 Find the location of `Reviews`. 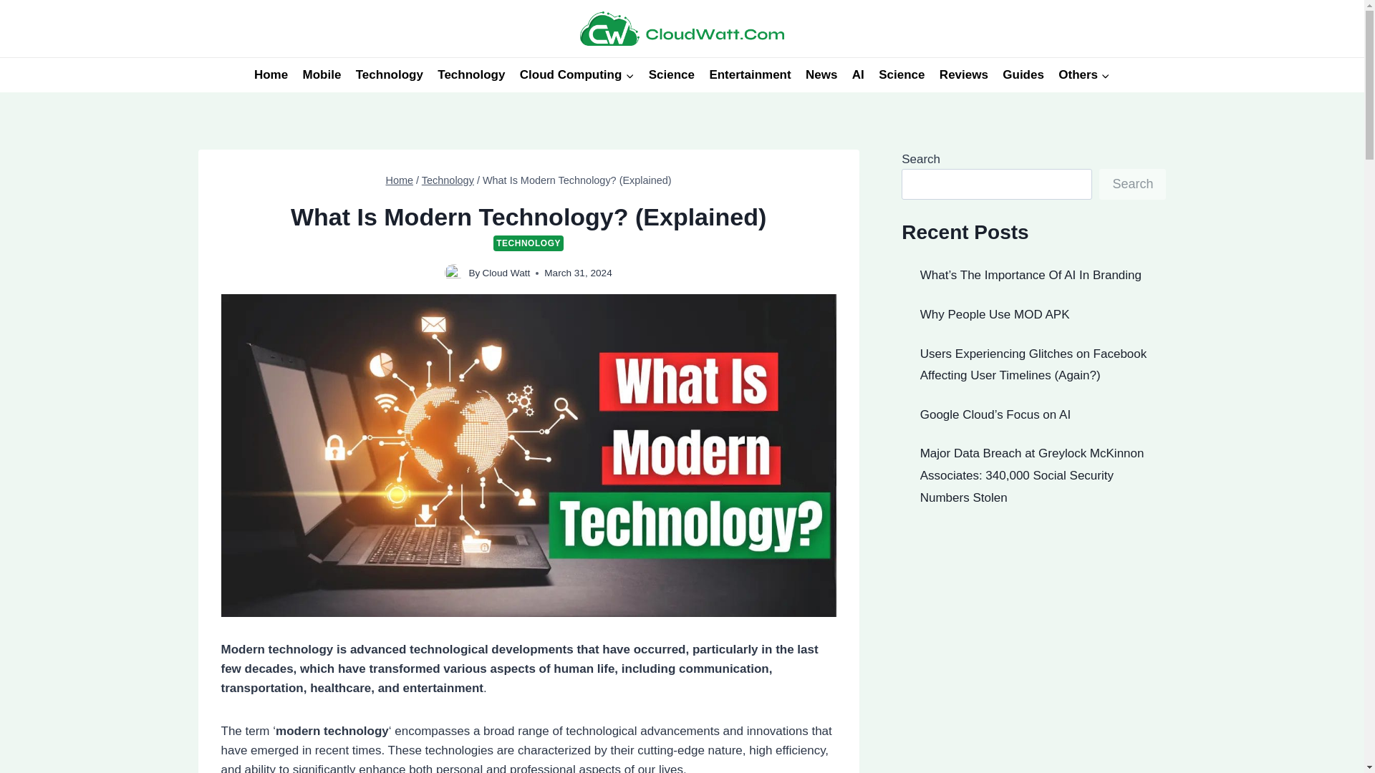

Reviews is located at coordinates (964, 74).